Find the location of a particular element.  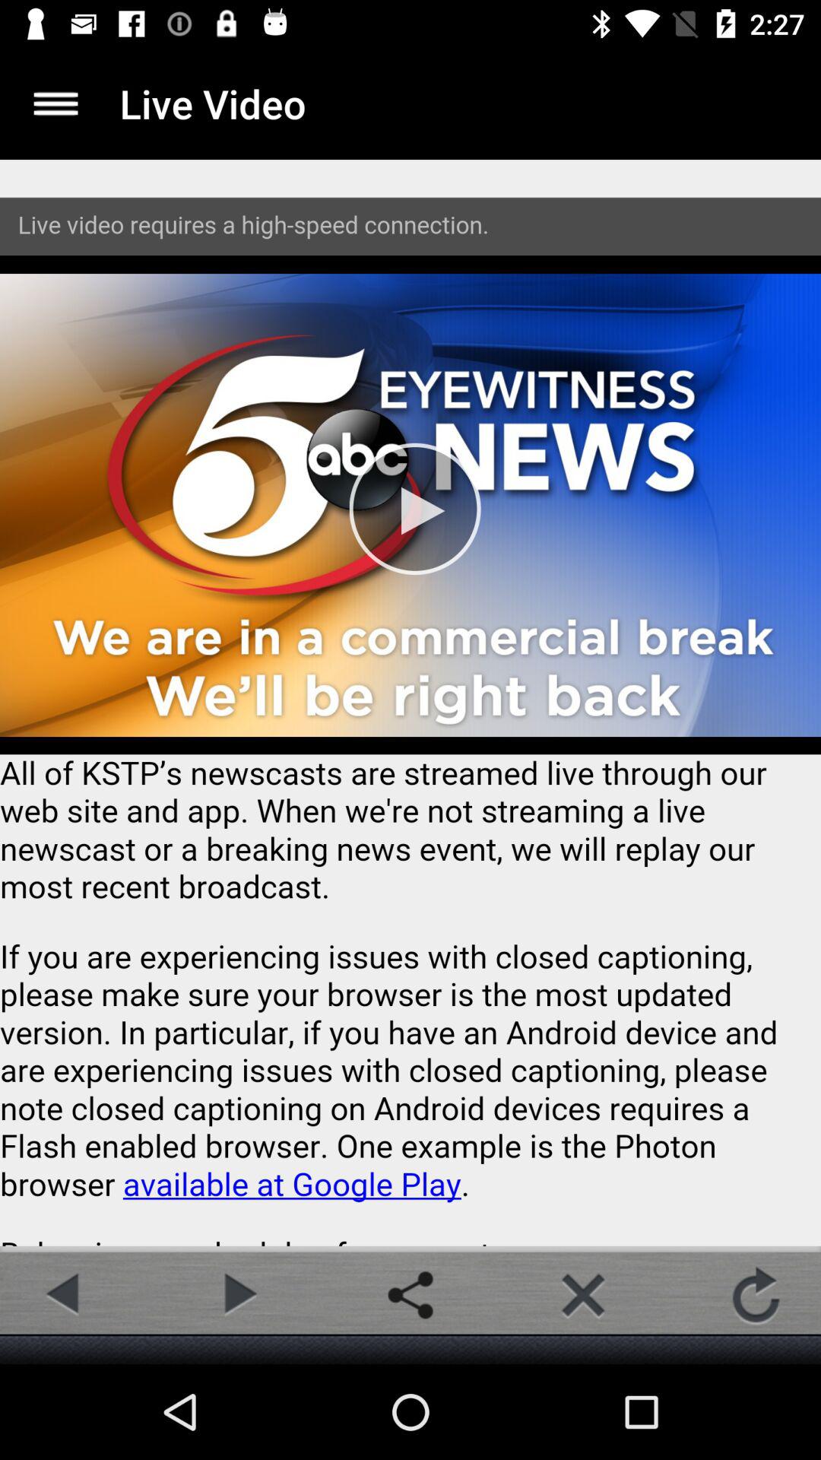

close is located at coordinates (583, 1295).